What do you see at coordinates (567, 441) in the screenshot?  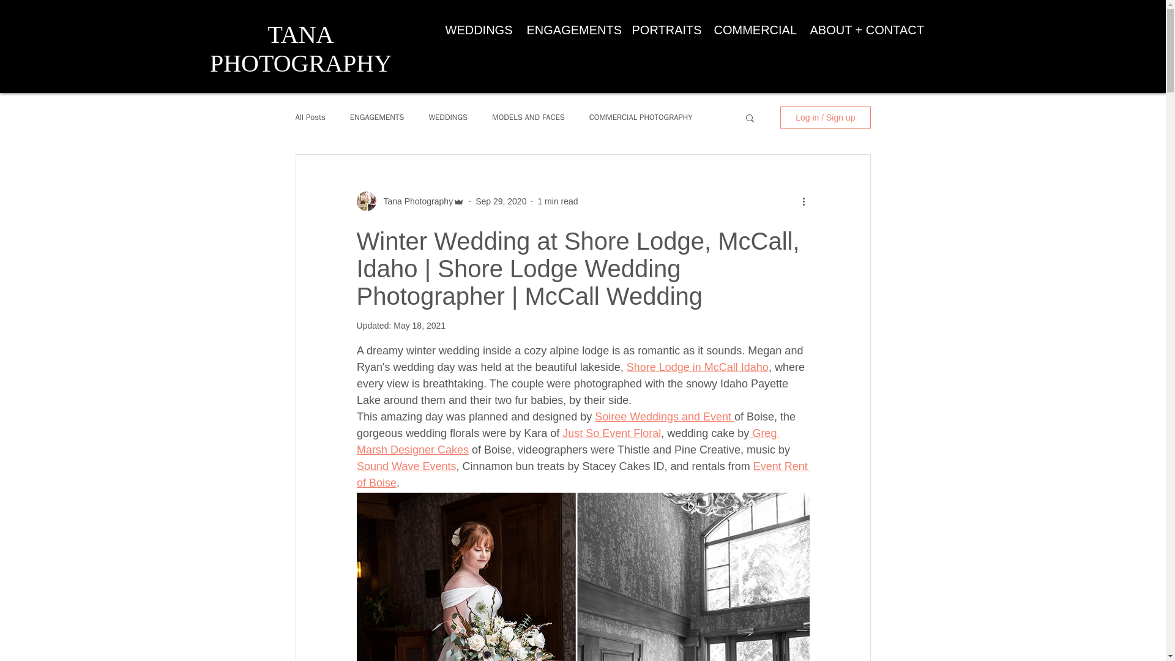 I see ` Greg Marsh Designer Cakes` at bounding box center [567, 441].